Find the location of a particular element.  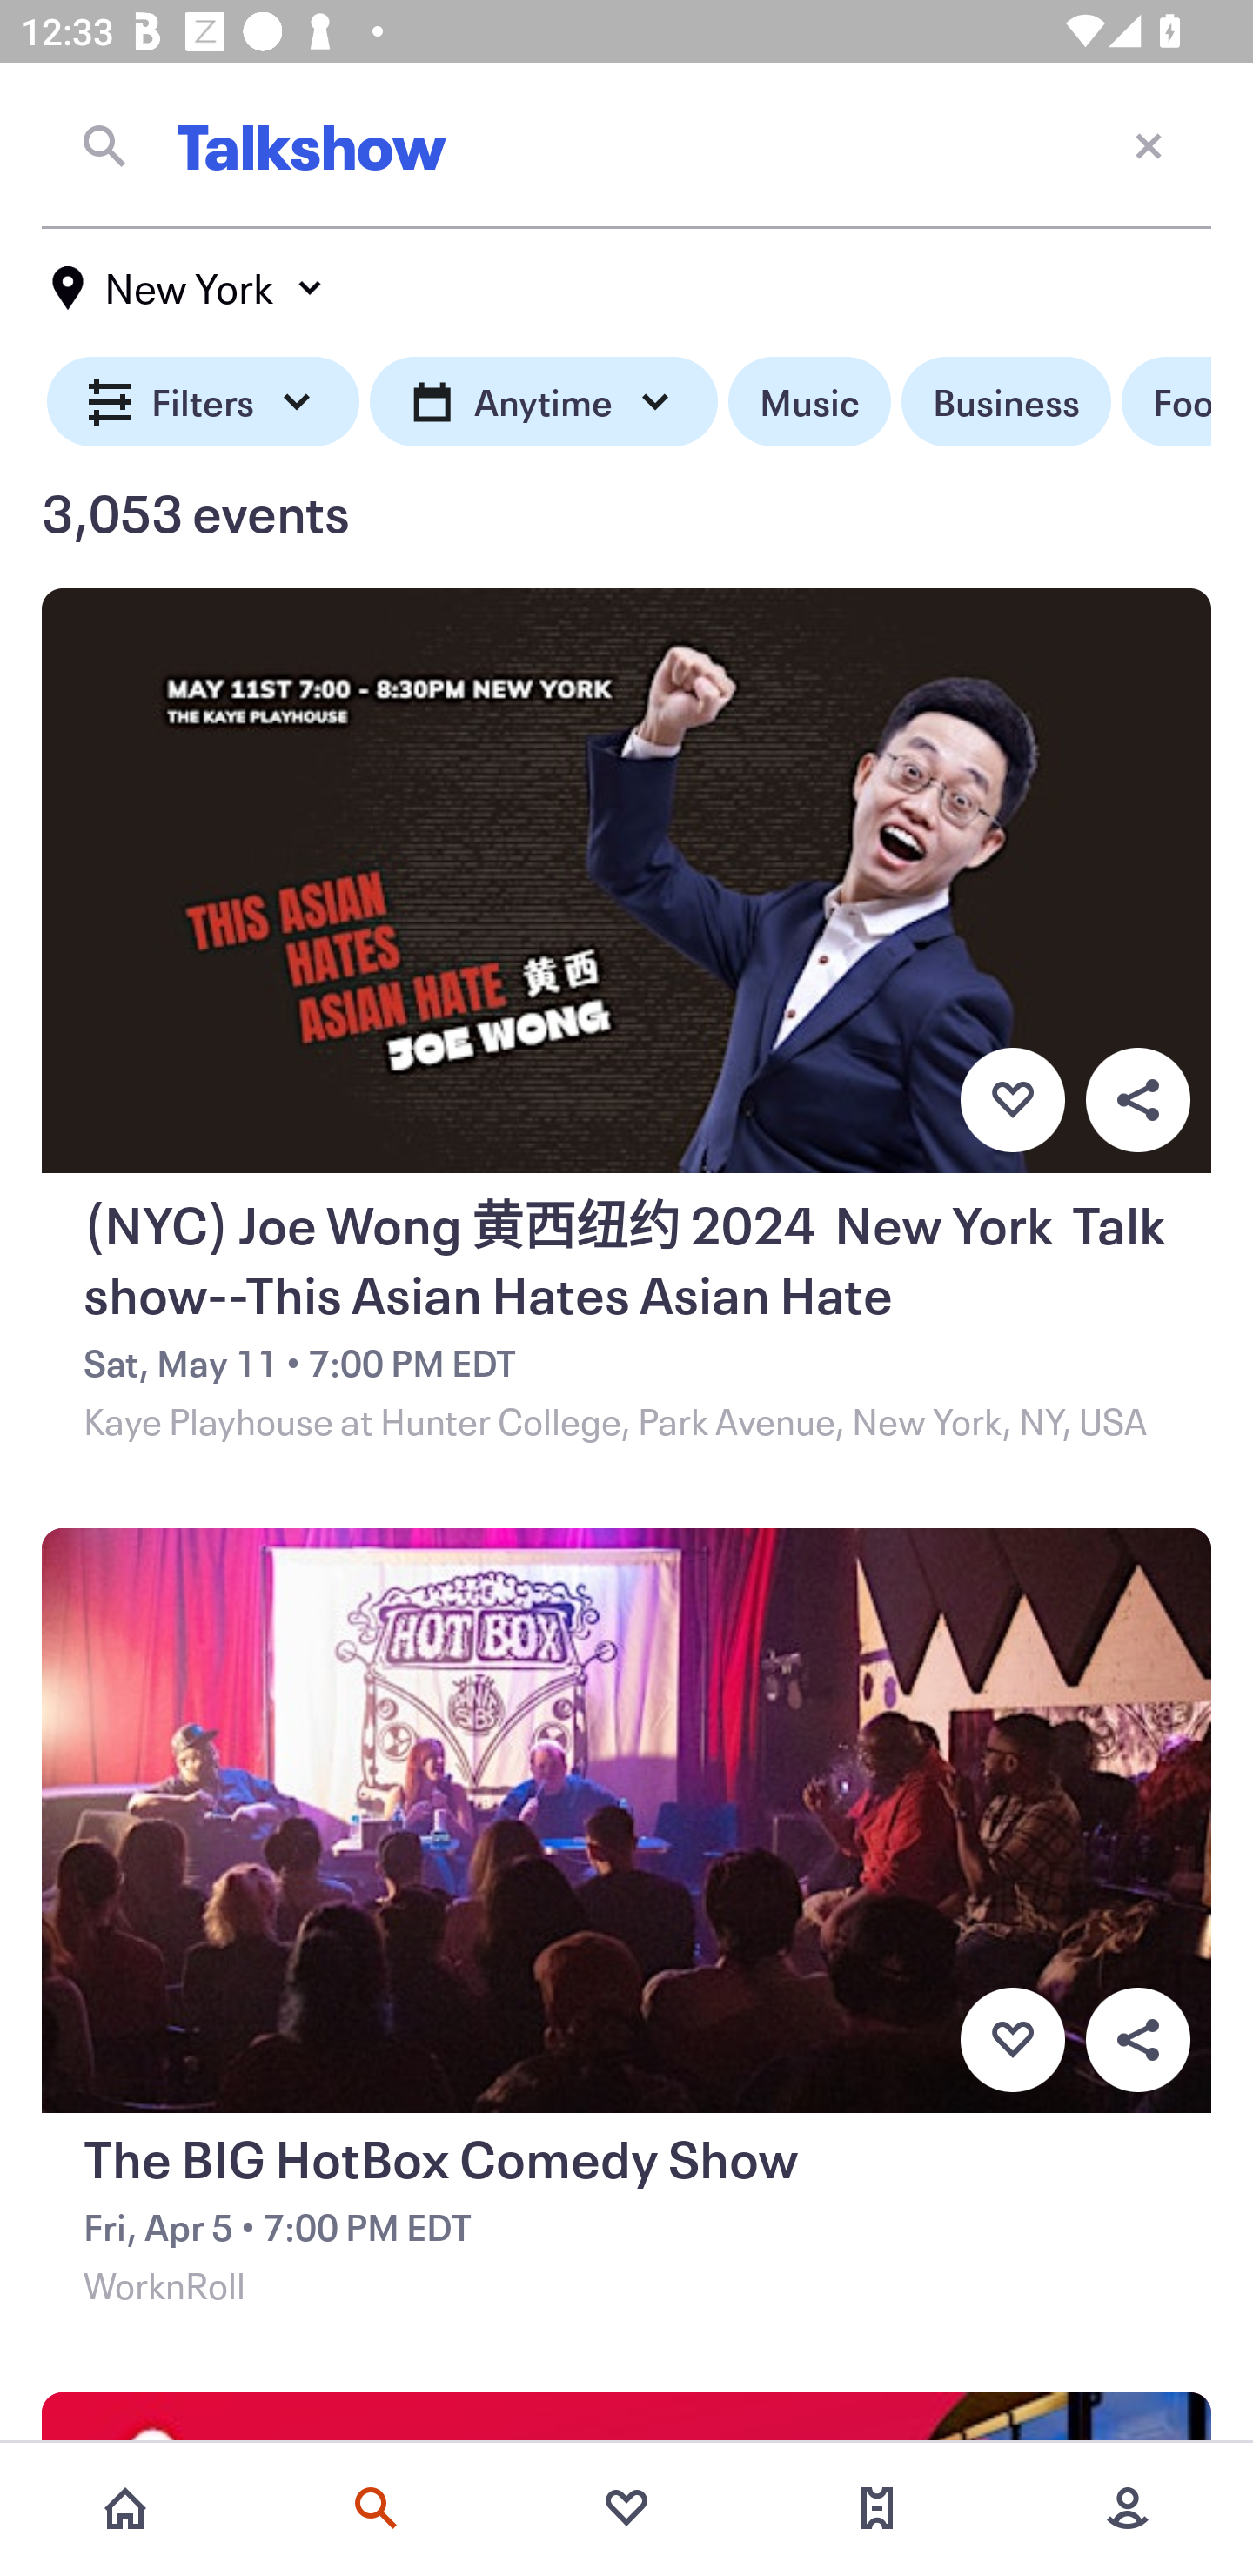

Favorites is located at coordinates (626, 2508).